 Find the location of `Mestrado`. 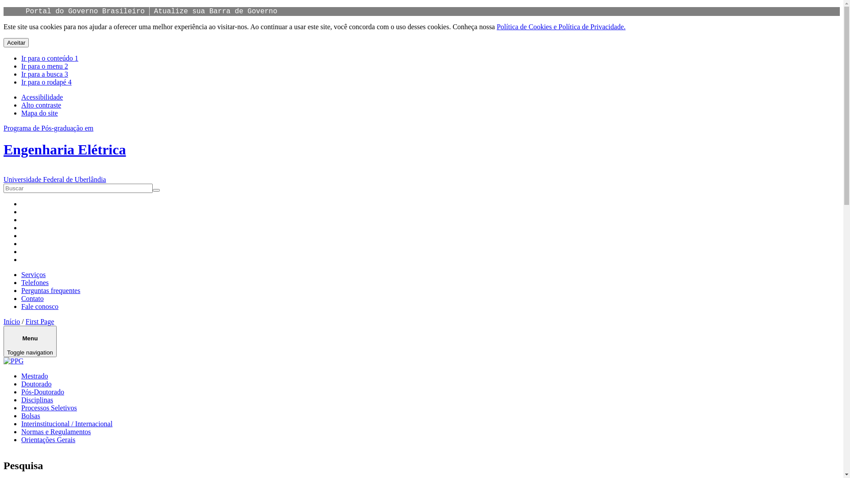

Mestrado is located at coordinates (35, 376).